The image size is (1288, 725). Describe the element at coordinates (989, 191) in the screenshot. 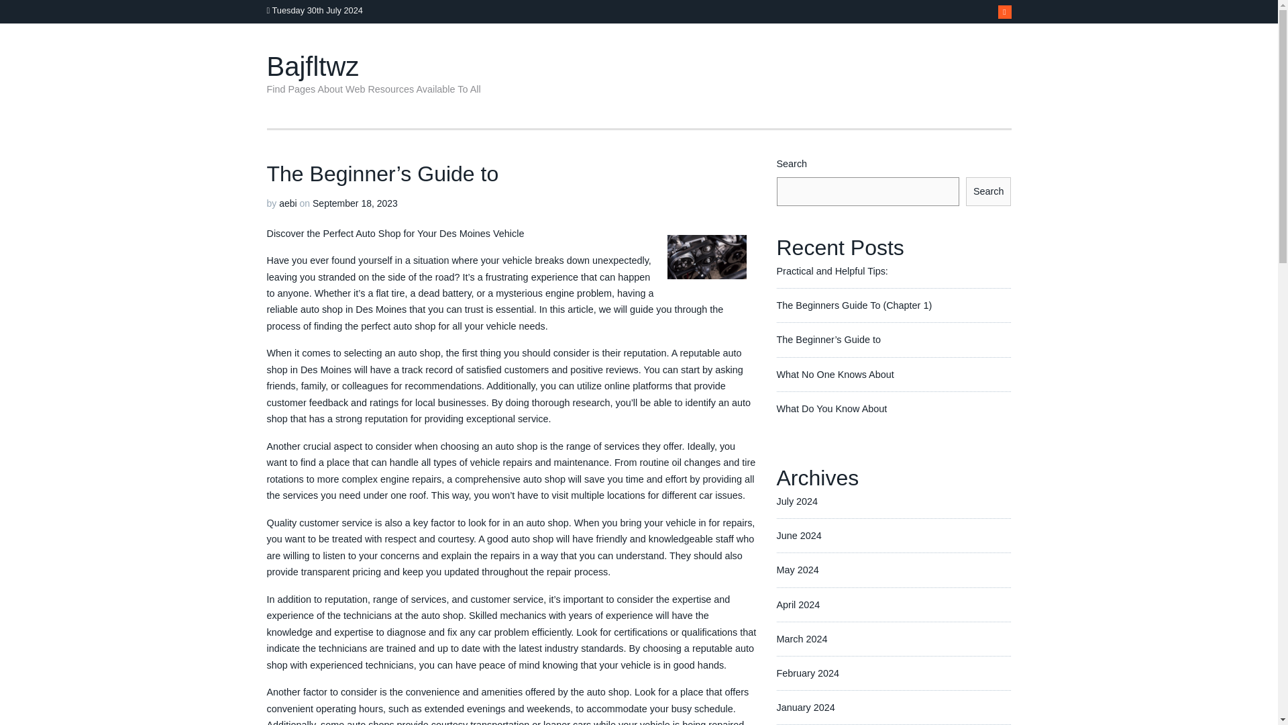

I see `Search` at that location.